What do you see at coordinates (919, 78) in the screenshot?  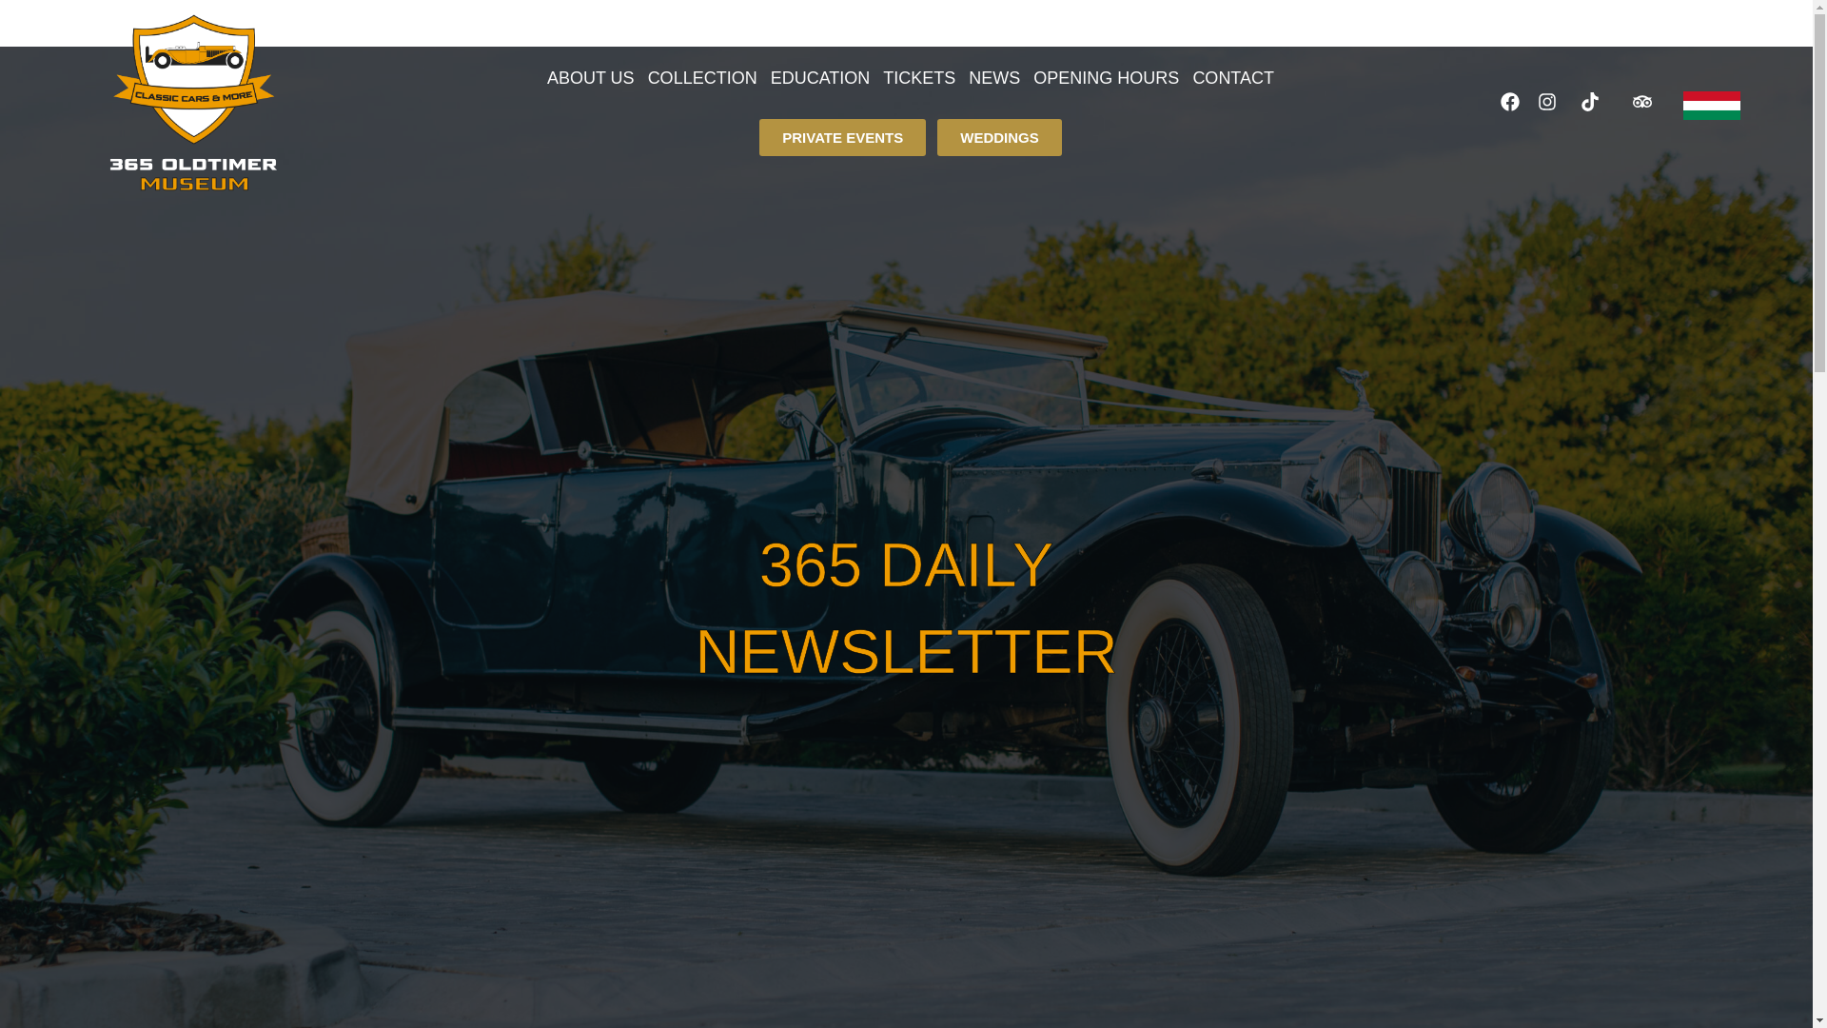 I see `TICKETS` at bounding box center [919, 78].